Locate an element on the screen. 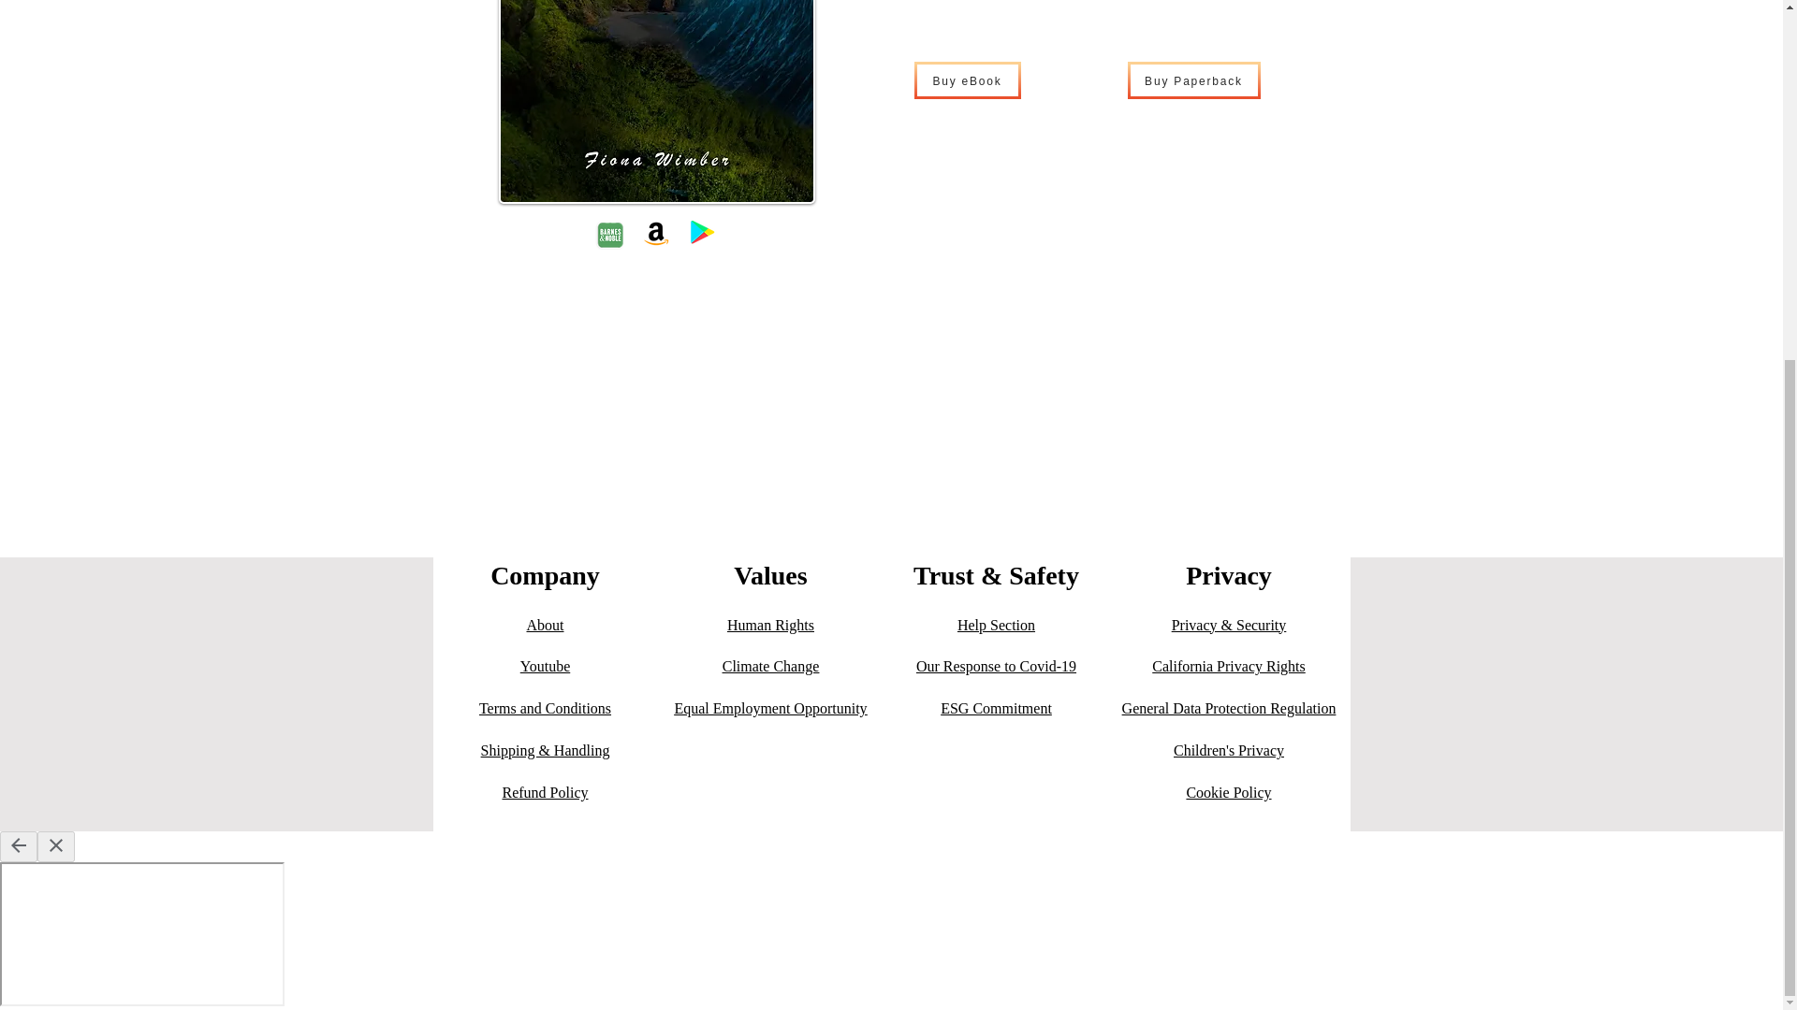 The height and width of the screenshot is (1010, 1797). Our Response to Covid-19 is located at coordinates (996, 666).